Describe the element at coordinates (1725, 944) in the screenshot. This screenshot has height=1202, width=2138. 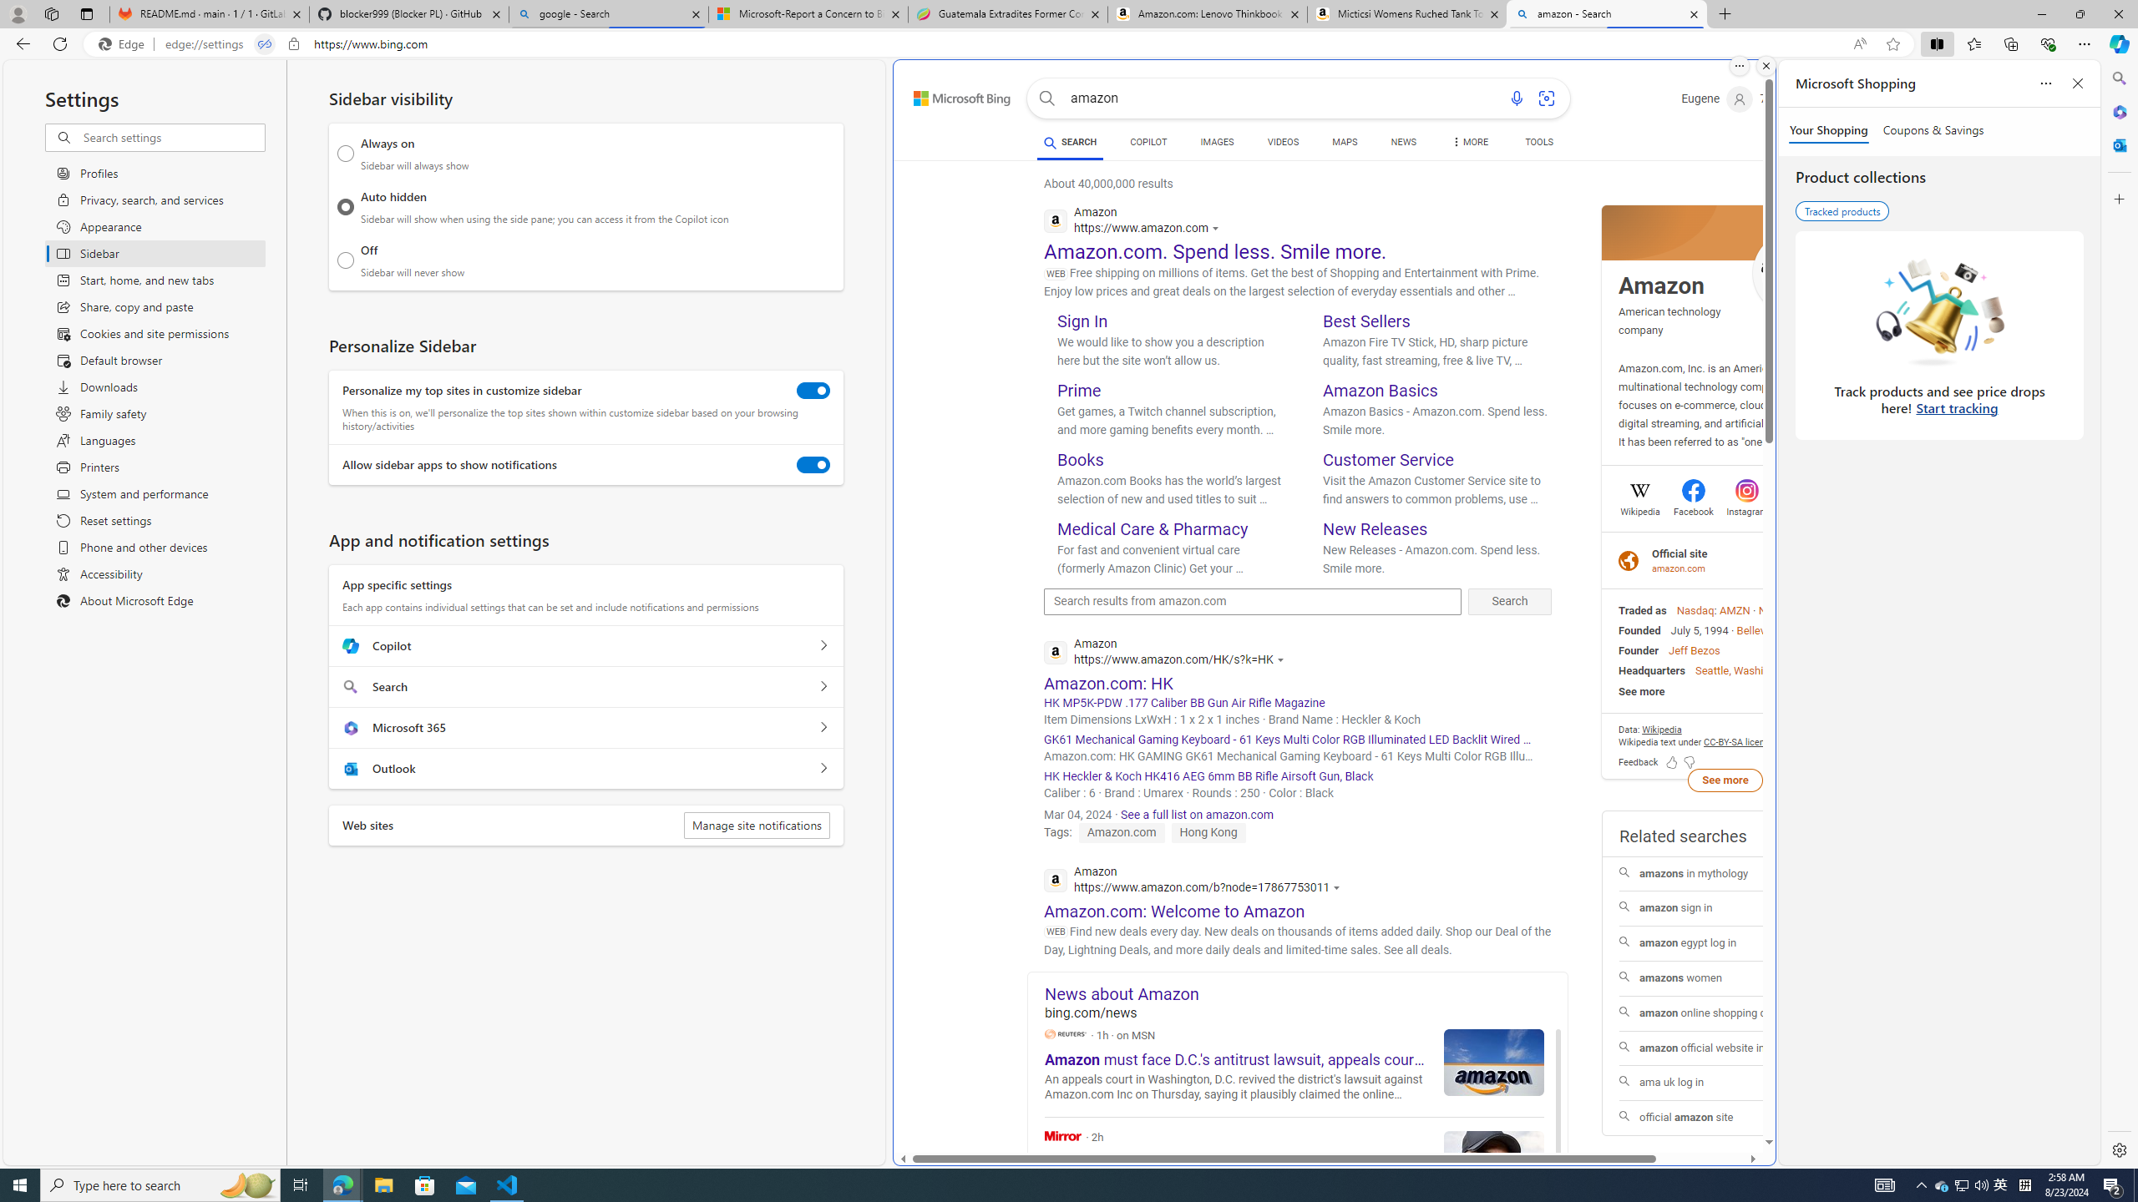
I see `amazon egypt log in` at that location.